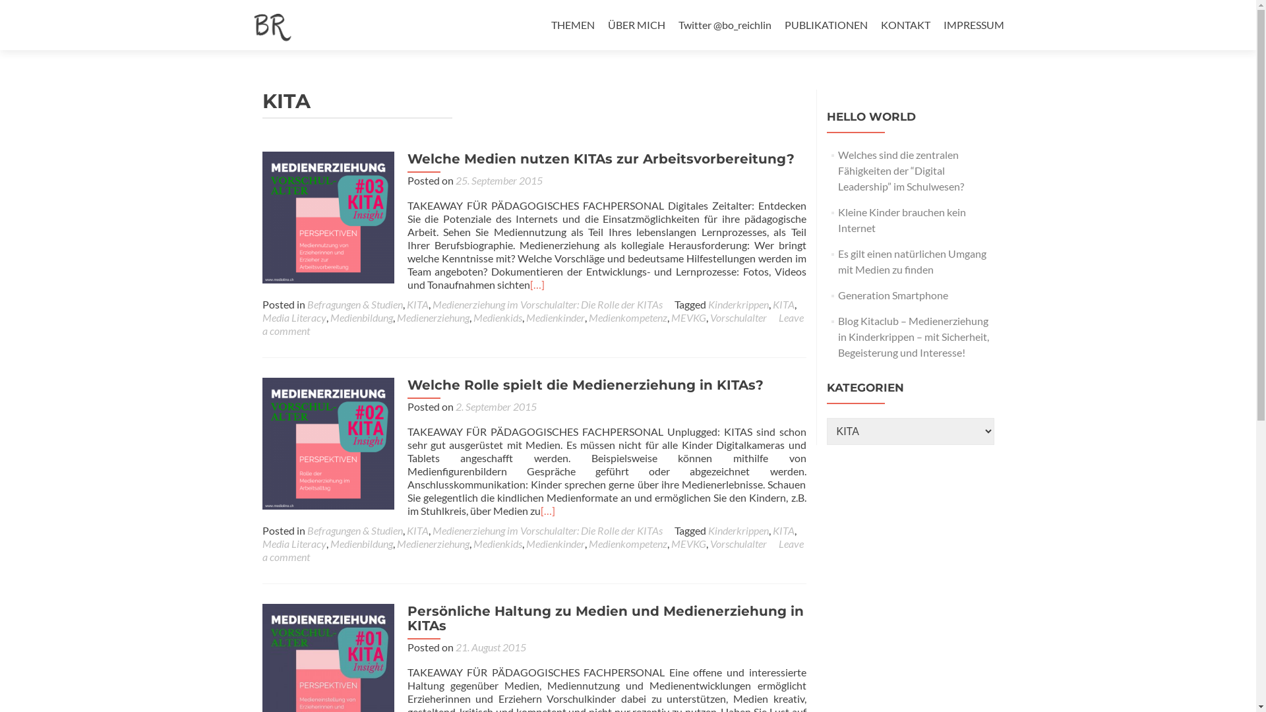 The image size is (1266, 712). I want to click on Medienkids, so click(498, 543).